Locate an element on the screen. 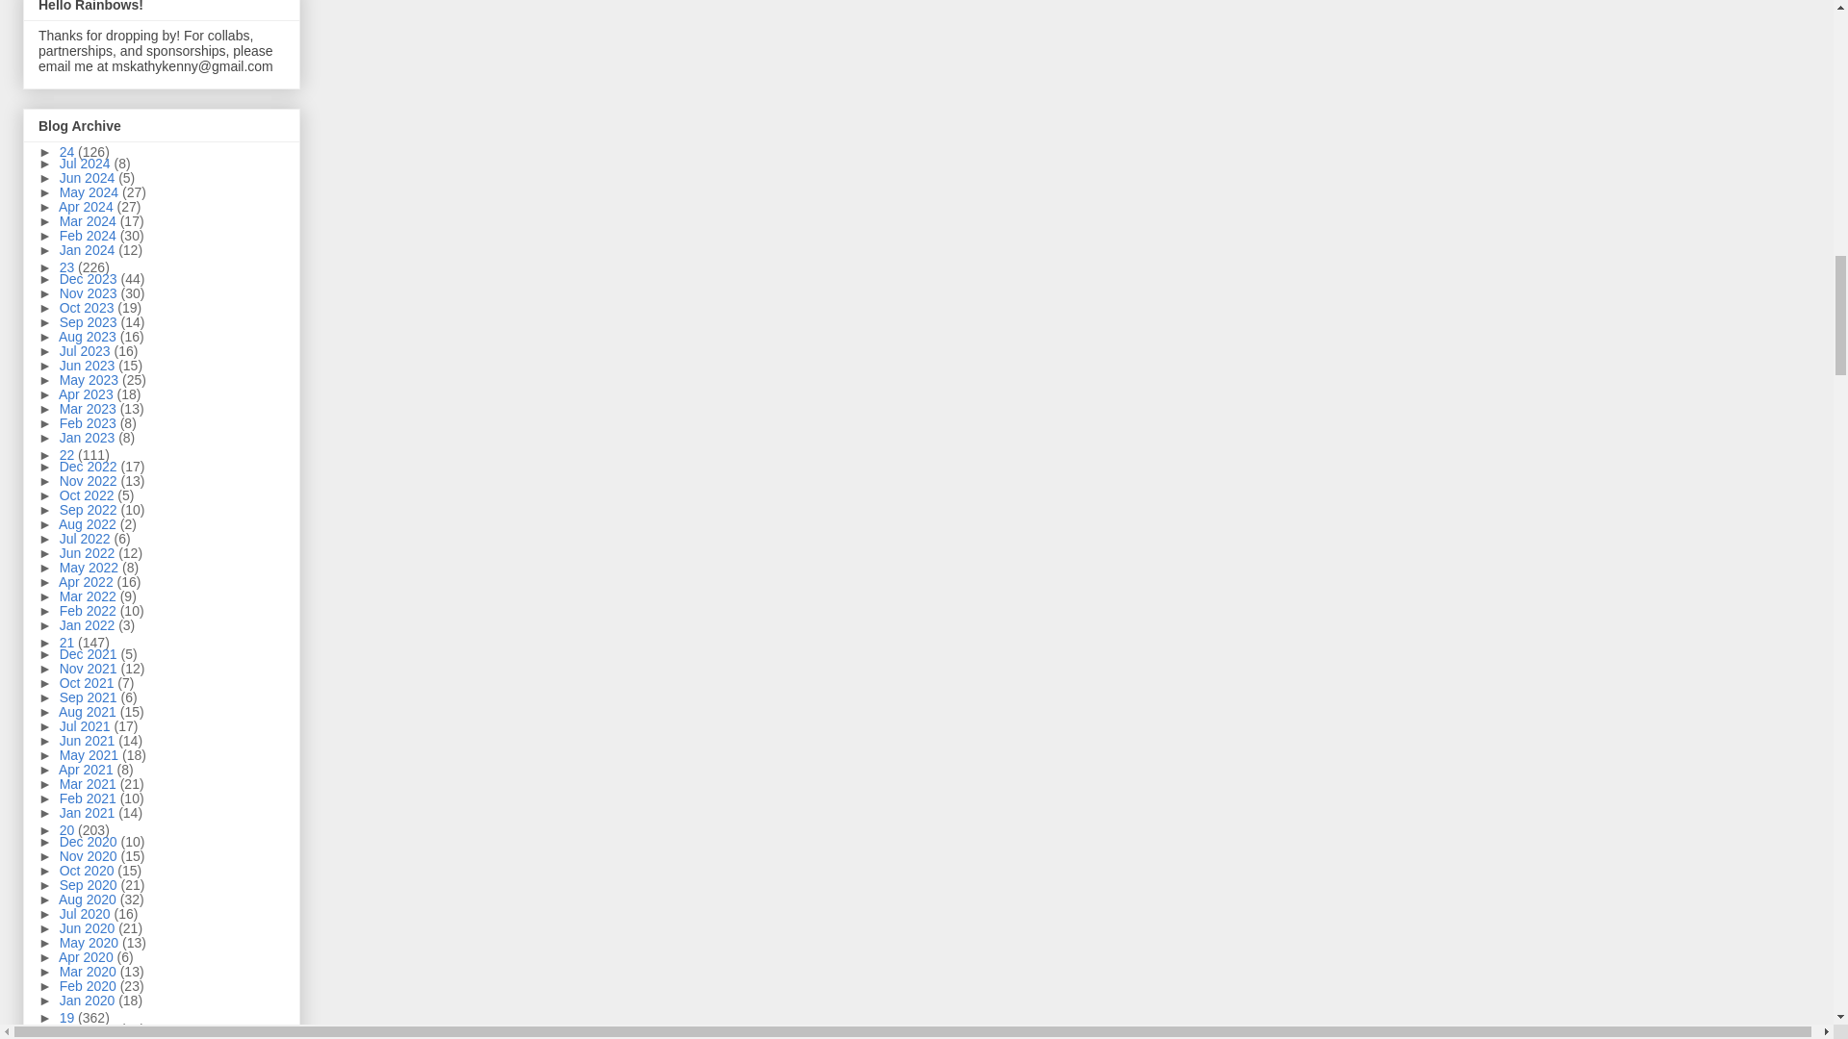 The image size is (1848, 1039). May 2024 is located at coordinates (90, 192).